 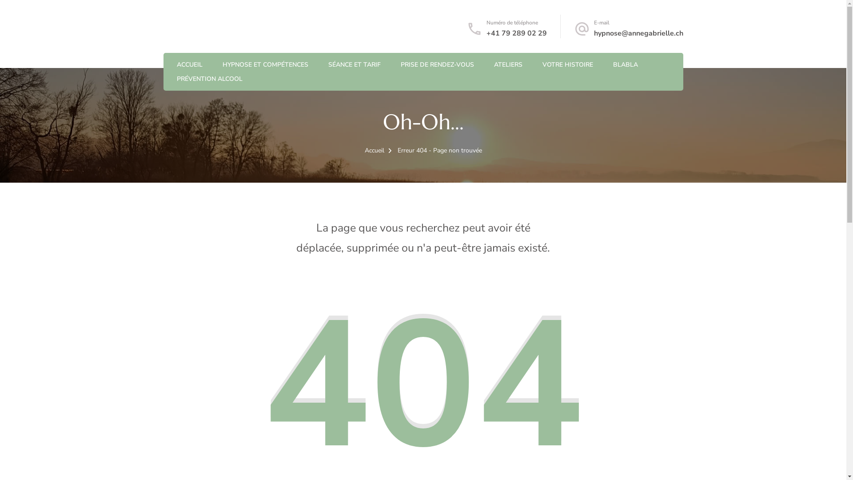 What do you see at coordinates (567, 65) in the screenshot?
I see `VOTRE HISTOIRE` at bounding box center [567, 65].